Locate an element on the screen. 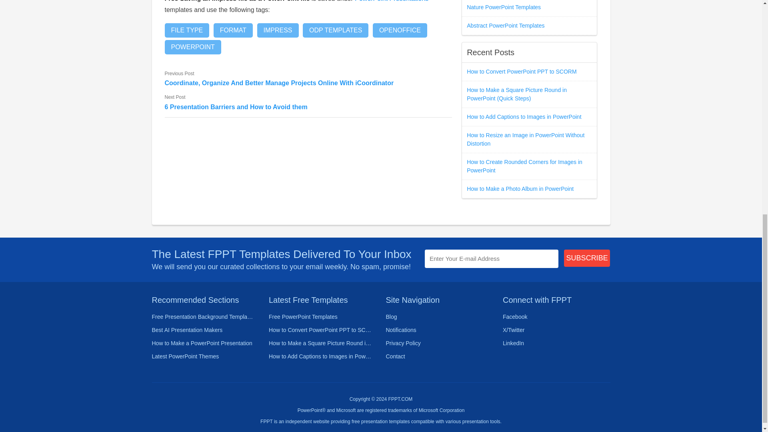 The width and height of the screenshot is (768, 432). PowerPoint Presentations is located at coordinates (392, 1).